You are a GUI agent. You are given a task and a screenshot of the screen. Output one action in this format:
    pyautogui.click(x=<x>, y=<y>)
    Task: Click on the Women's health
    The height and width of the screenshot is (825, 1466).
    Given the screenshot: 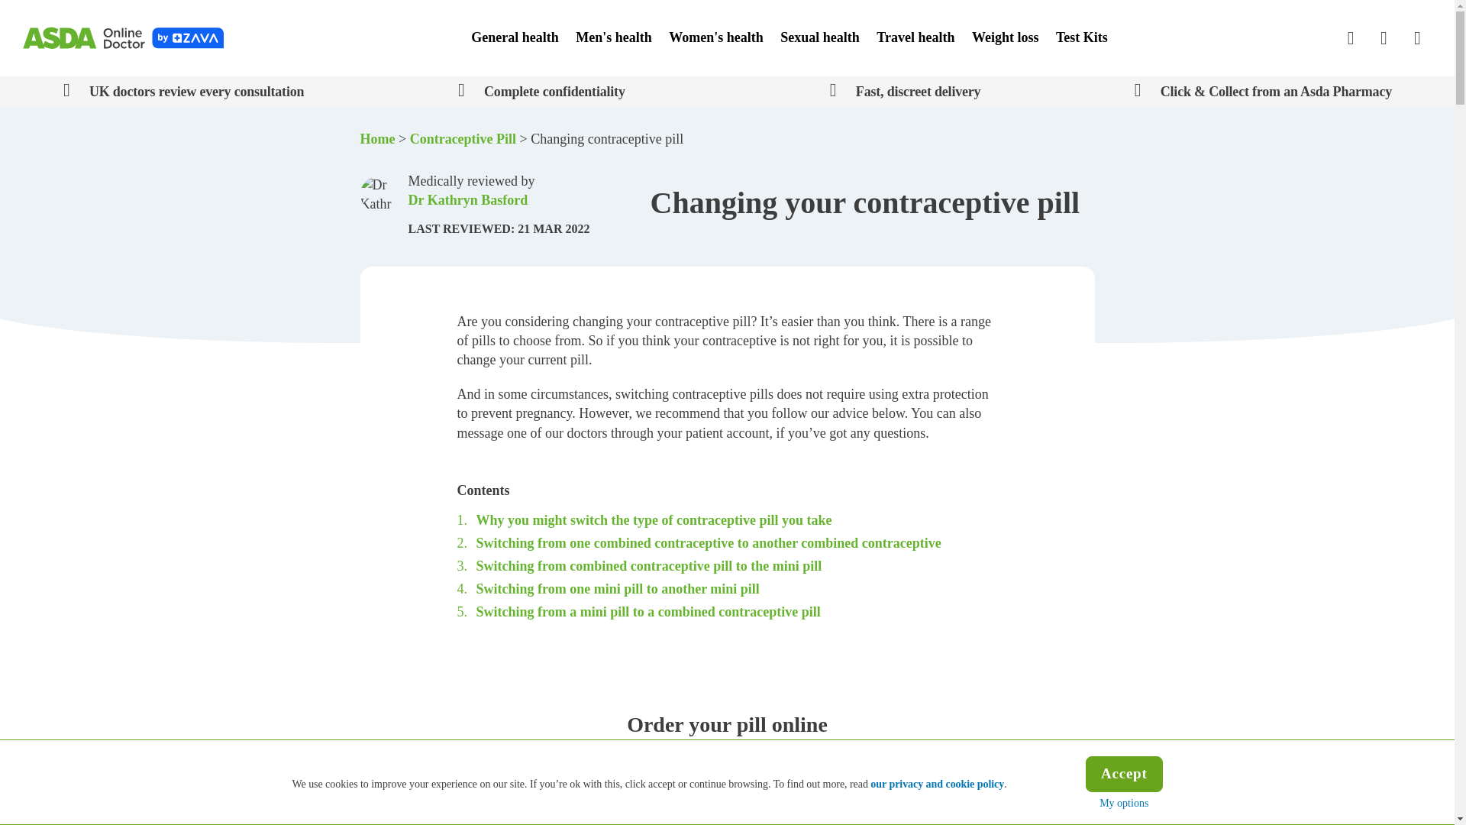 What is the action you would take?
    pyautogui.click(x=716, y=38)
    